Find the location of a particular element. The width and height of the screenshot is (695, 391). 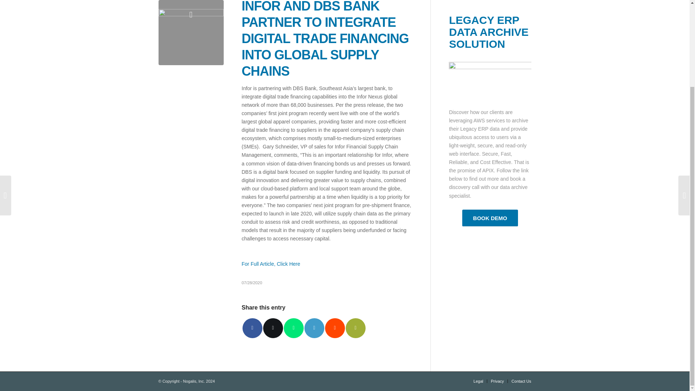

Book a time to discuss your project with an expert is located at coordinates (490, 218).